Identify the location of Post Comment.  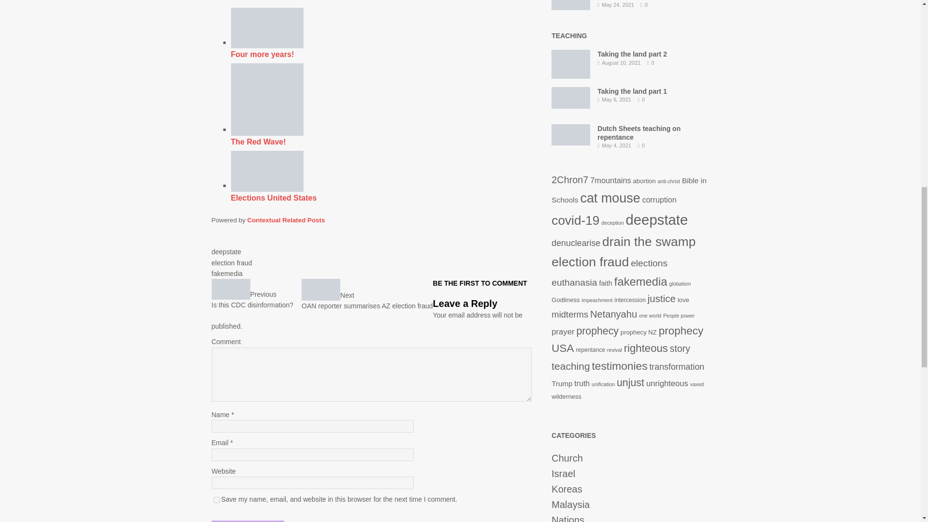
(247, 521).